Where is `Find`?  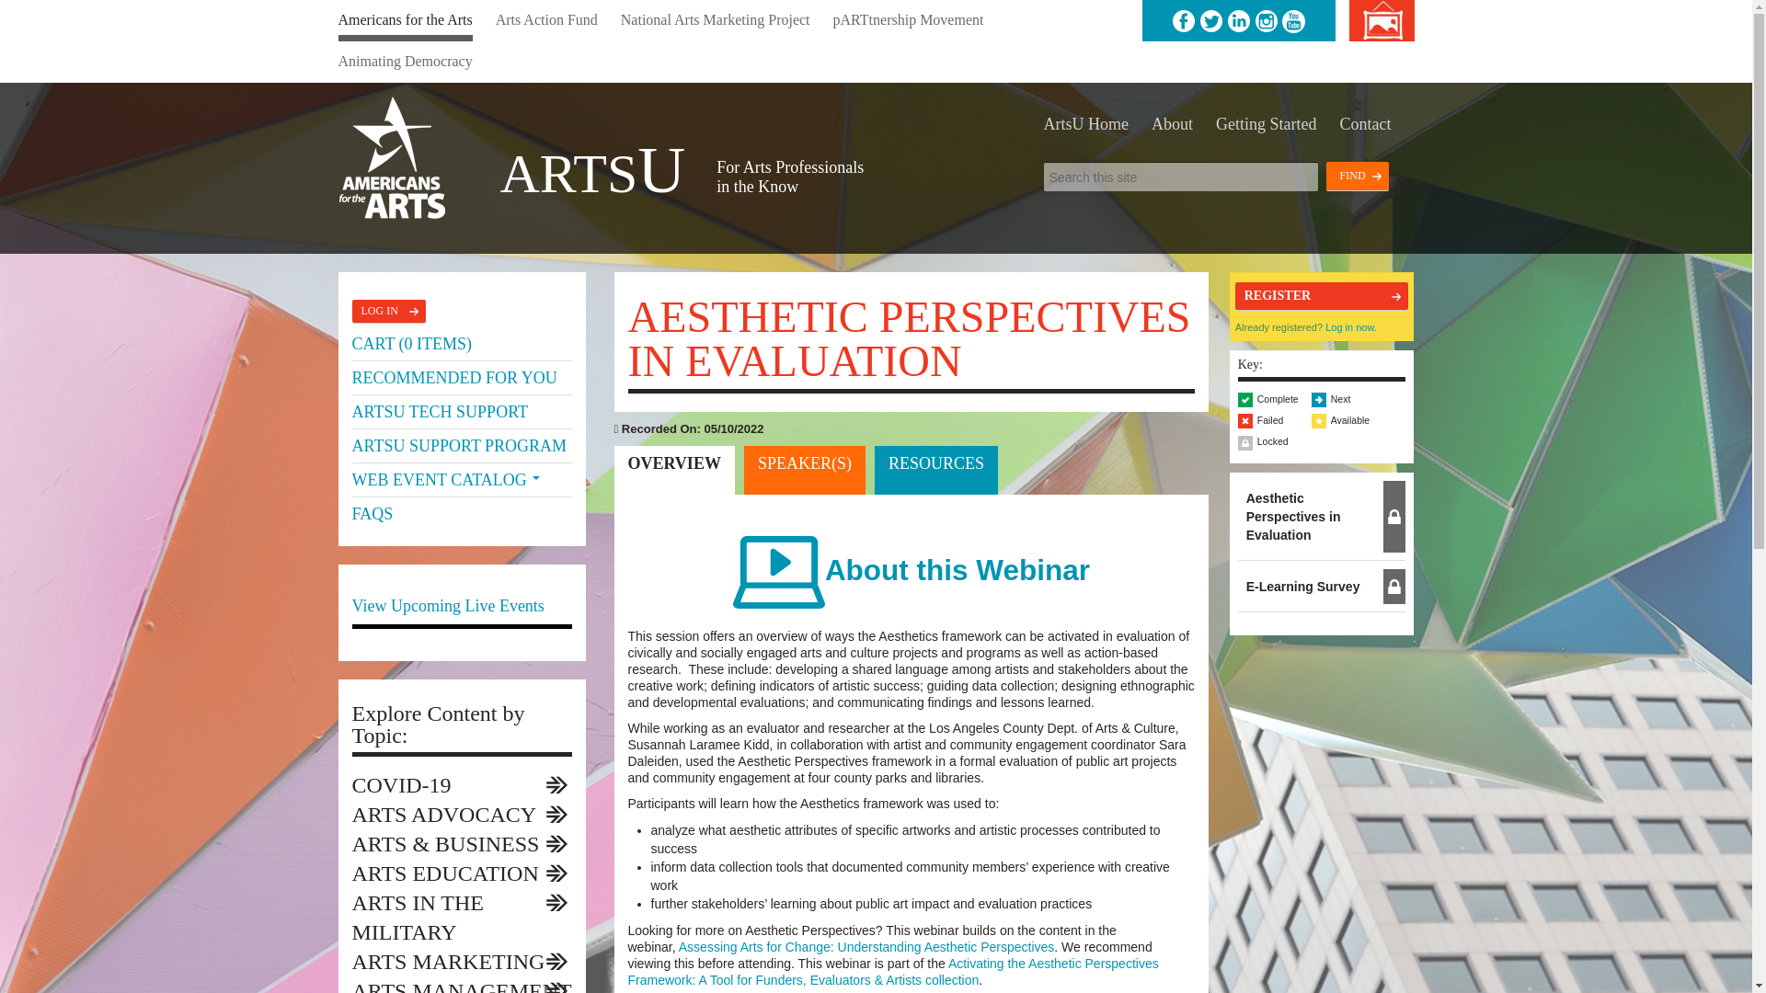
Find is located at coordinates (1357, 177).